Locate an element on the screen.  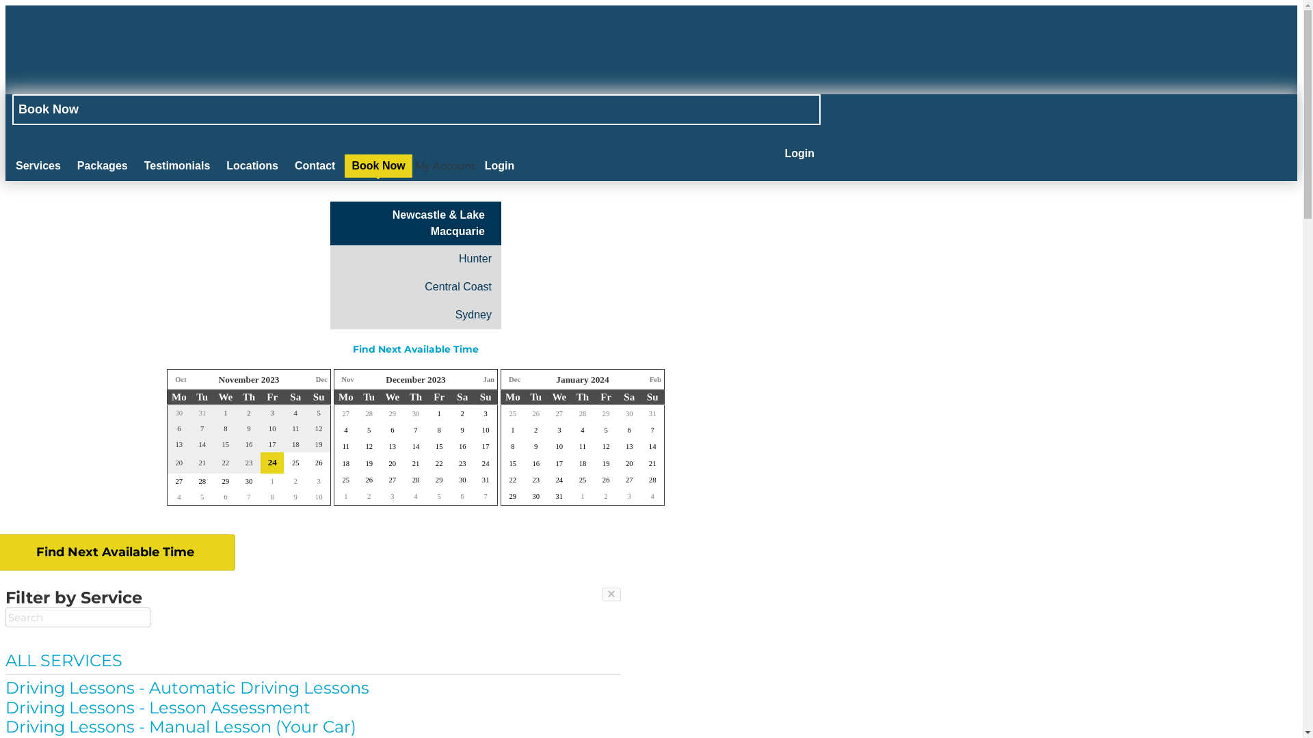
5 is located at coordinates (439, 496).